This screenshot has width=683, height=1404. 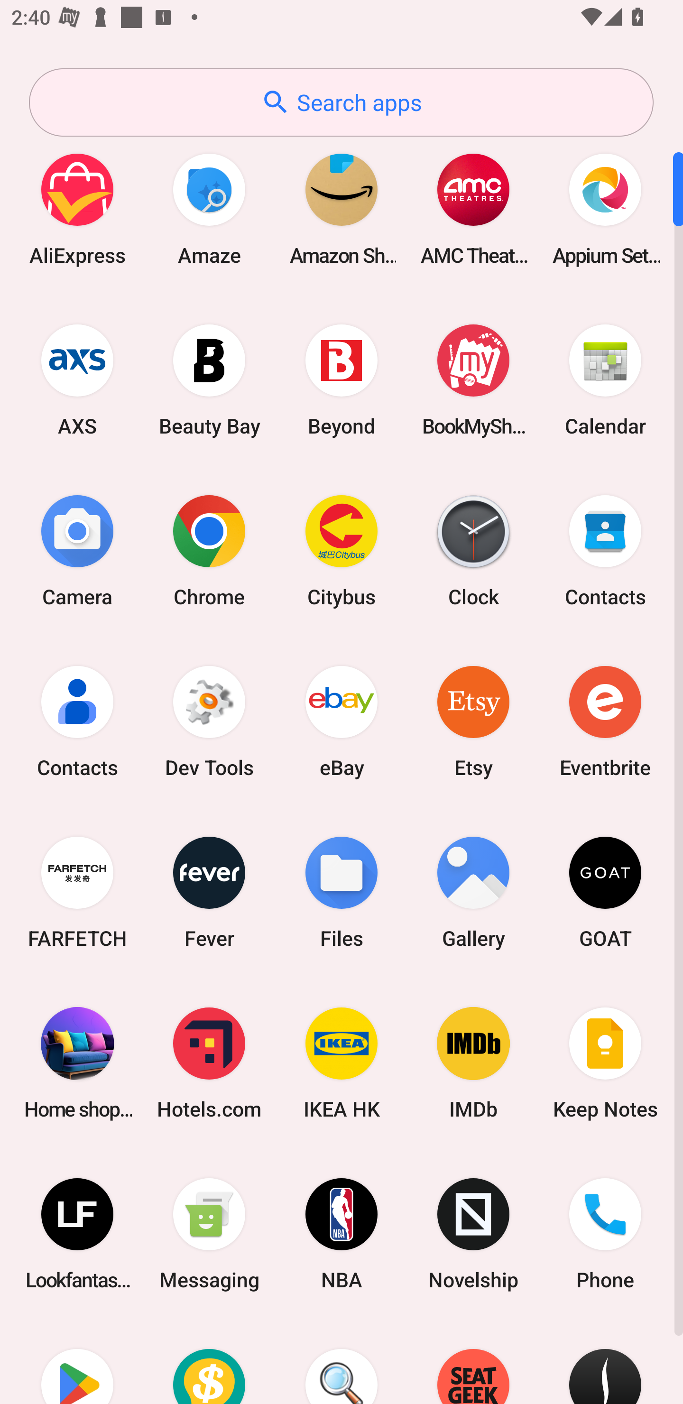 I want to click on Phone, so click(x=605, y=1234).